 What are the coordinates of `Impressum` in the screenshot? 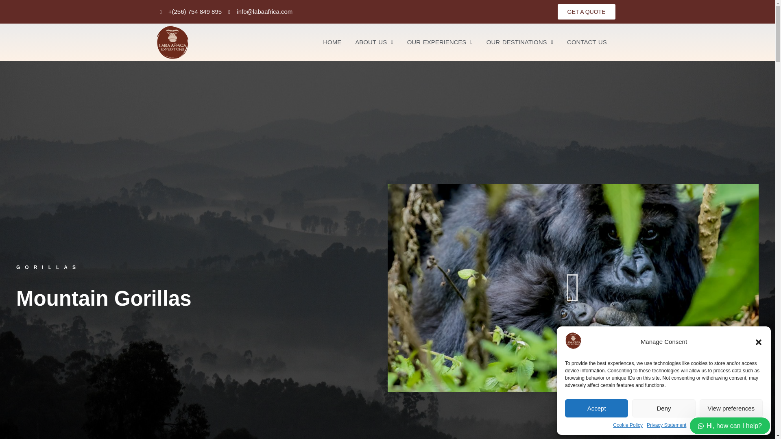 It's located at (702, 425).